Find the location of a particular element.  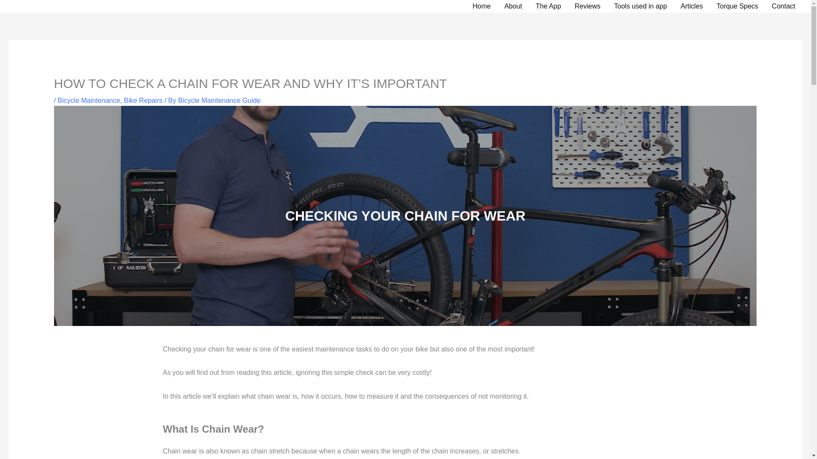

Tools used in app is located at coordinates (640, 6).